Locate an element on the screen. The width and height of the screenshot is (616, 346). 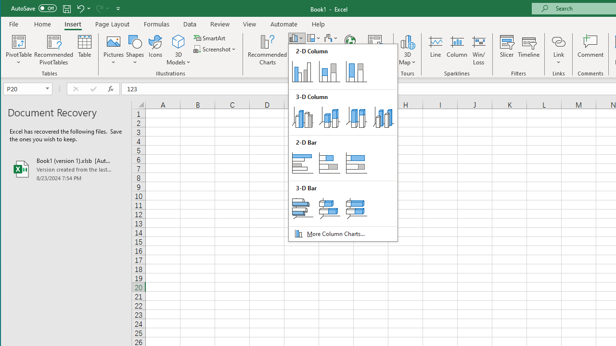
Comment is located at coordinates (590, 50).